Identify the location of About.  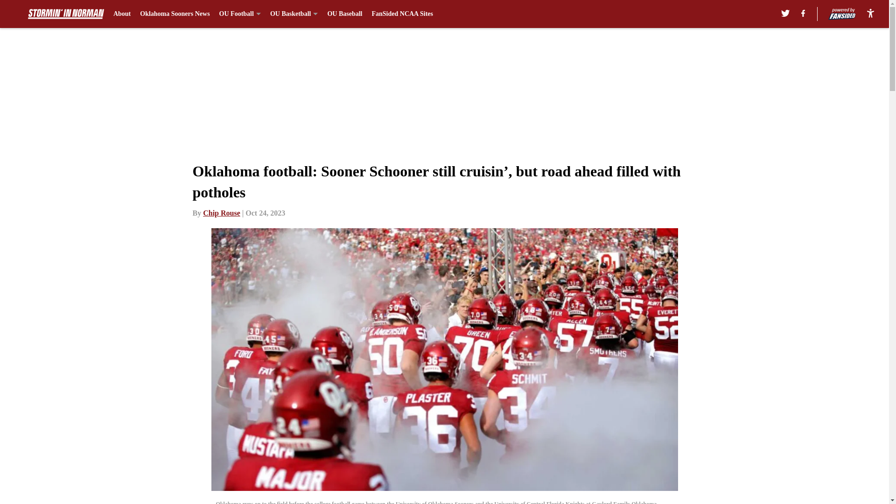
(122, 14).